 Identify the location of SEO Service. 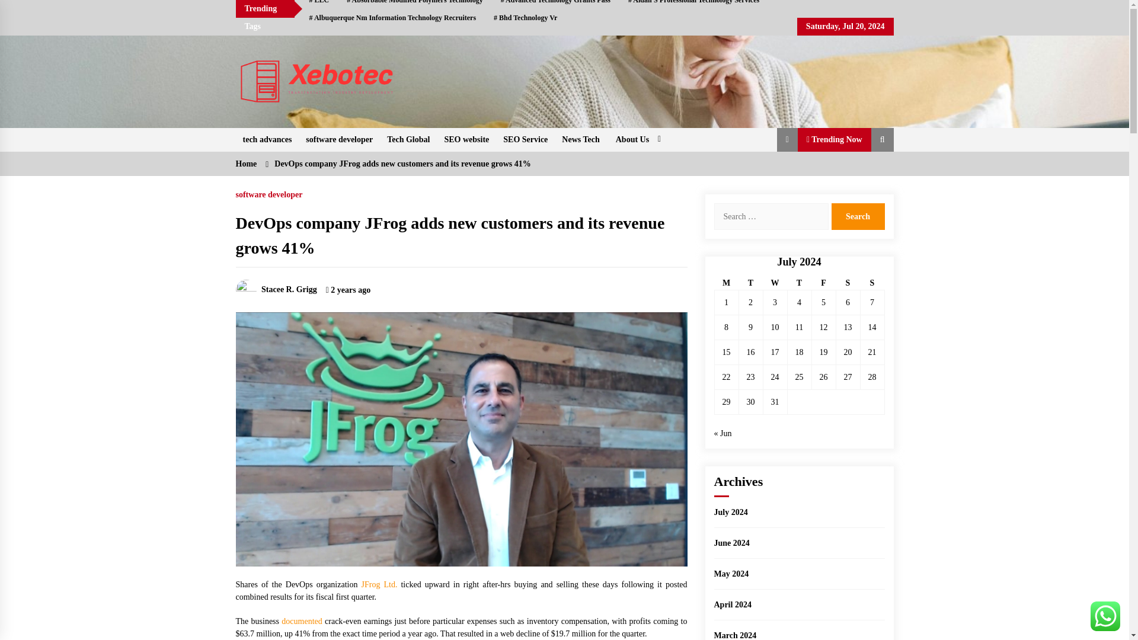
(525, 140).